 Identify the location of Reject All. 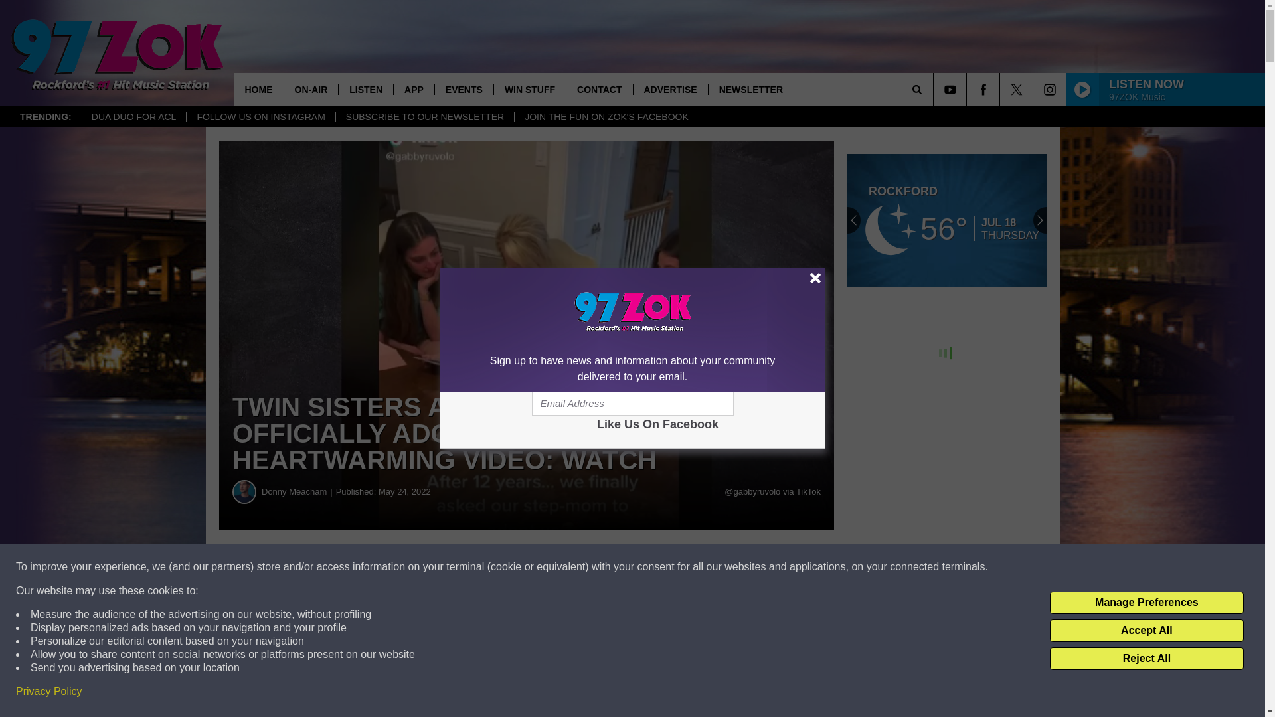
(1146, 659).